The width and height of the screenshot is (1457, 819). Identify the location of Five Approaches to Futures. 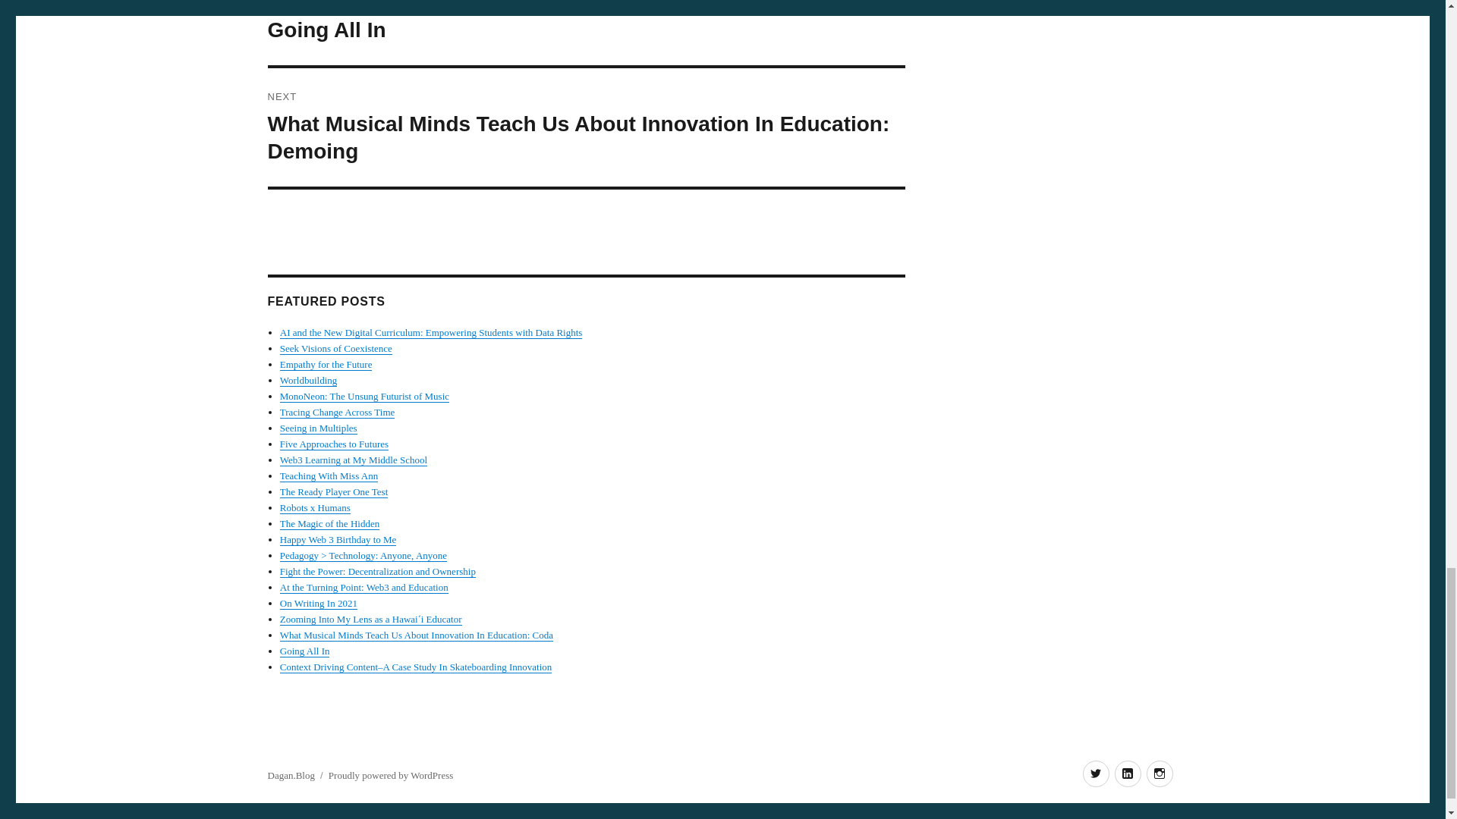
(334, 443).